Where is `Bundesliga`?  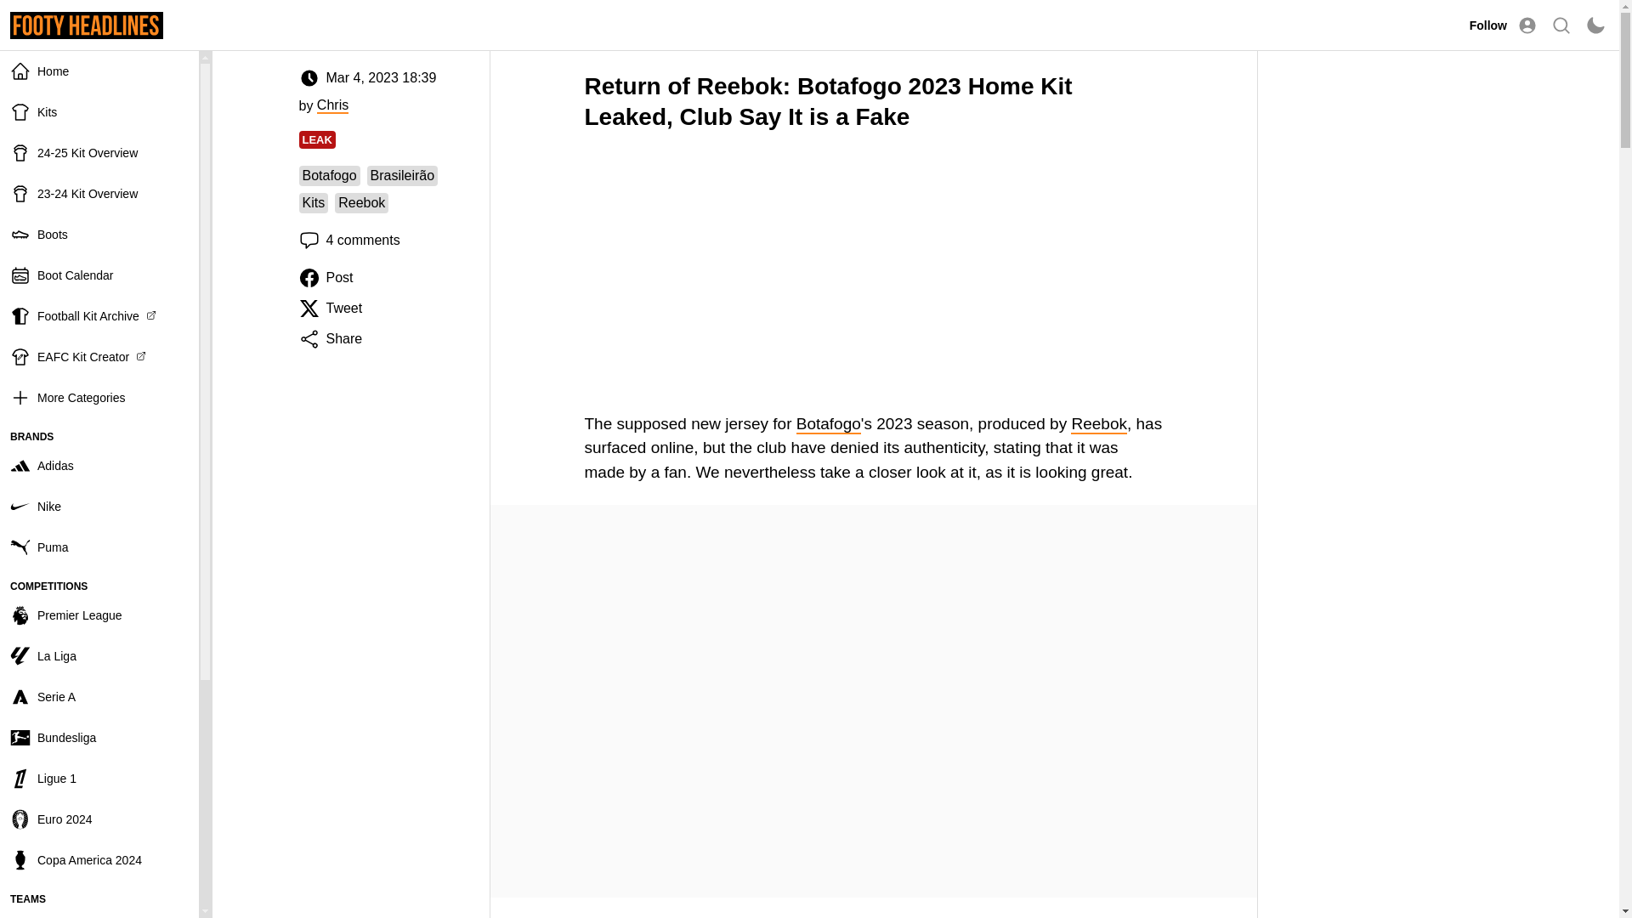
Bundesliga is located at coordinates (99, 738).